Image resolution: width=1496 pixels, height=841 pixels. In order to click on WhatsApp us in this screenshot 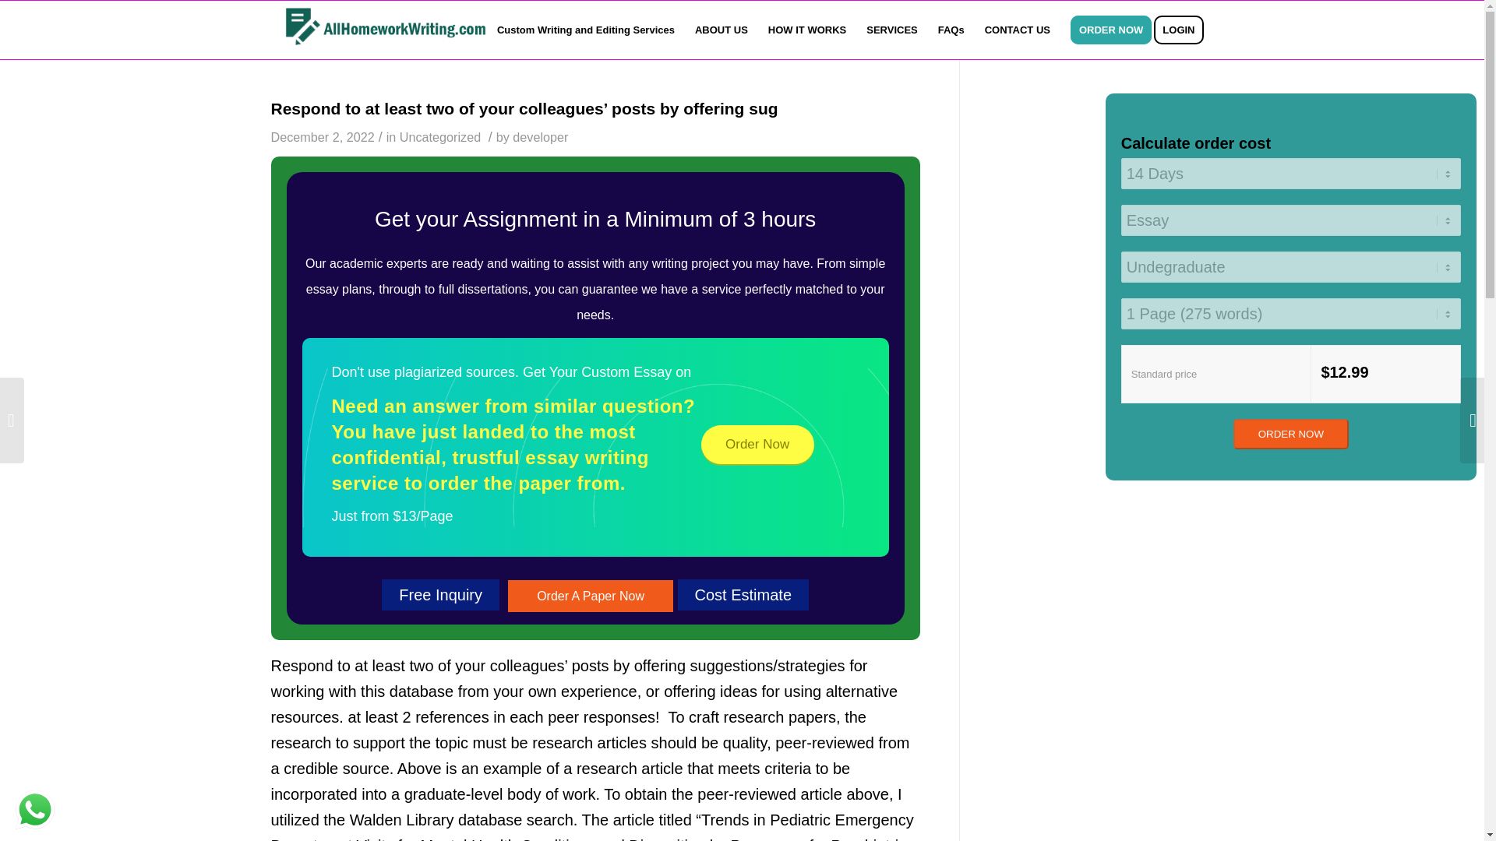, I will do `click(34, 810)`.